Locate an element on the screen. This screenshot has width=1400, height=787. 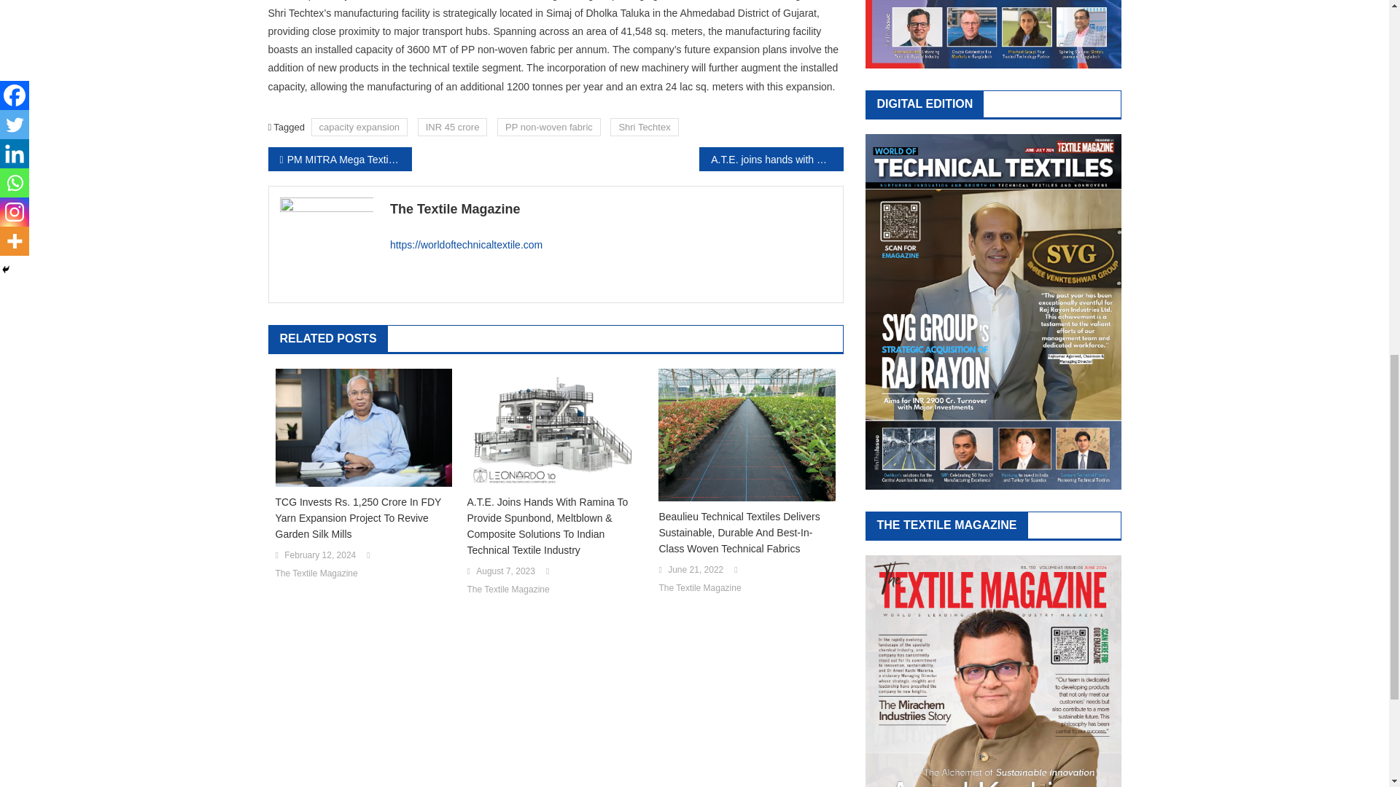
Shri Techtex is located at coordinates (644, 127).